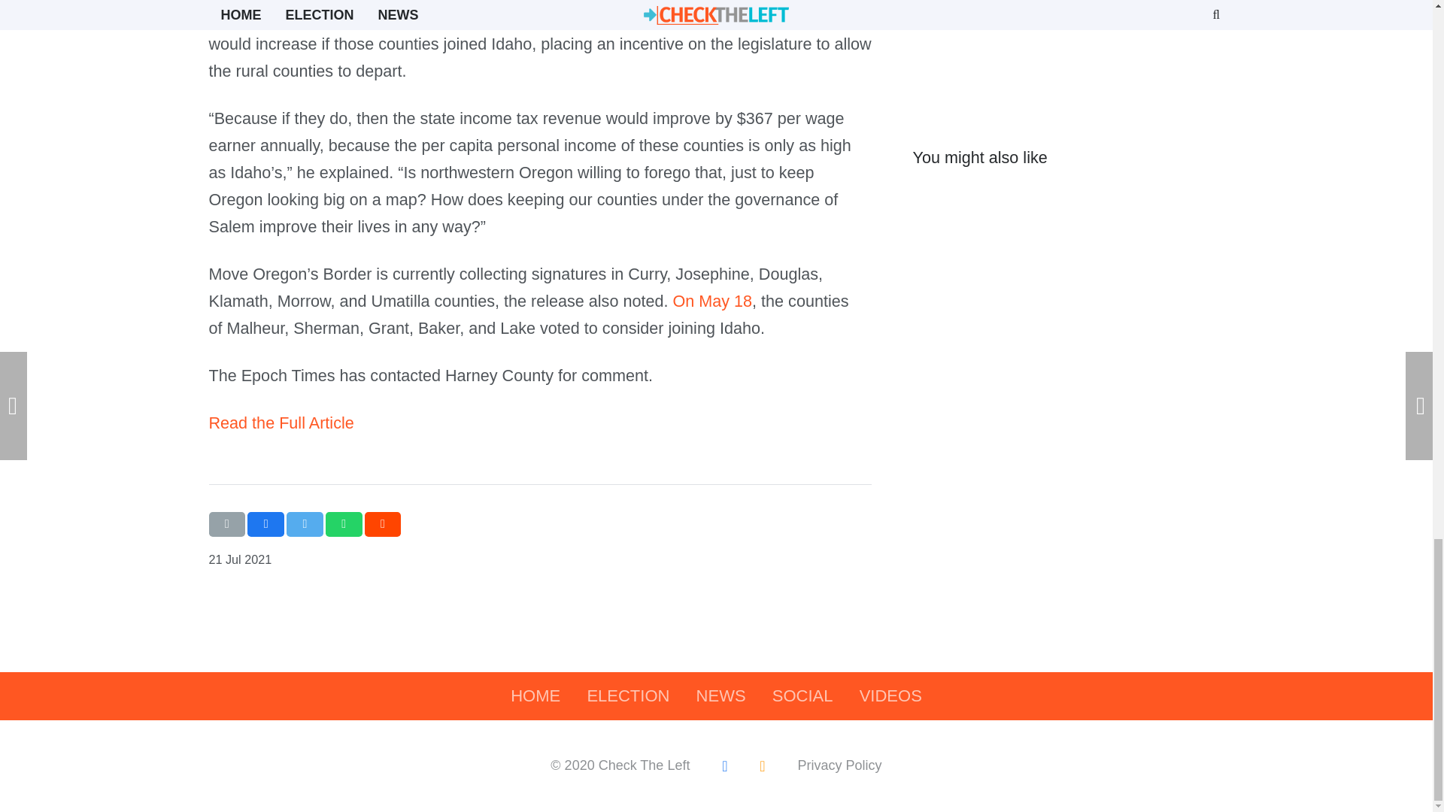 The height and width of the screenshot is (812, 1444). I want to click on Share this, so click(383, 523).